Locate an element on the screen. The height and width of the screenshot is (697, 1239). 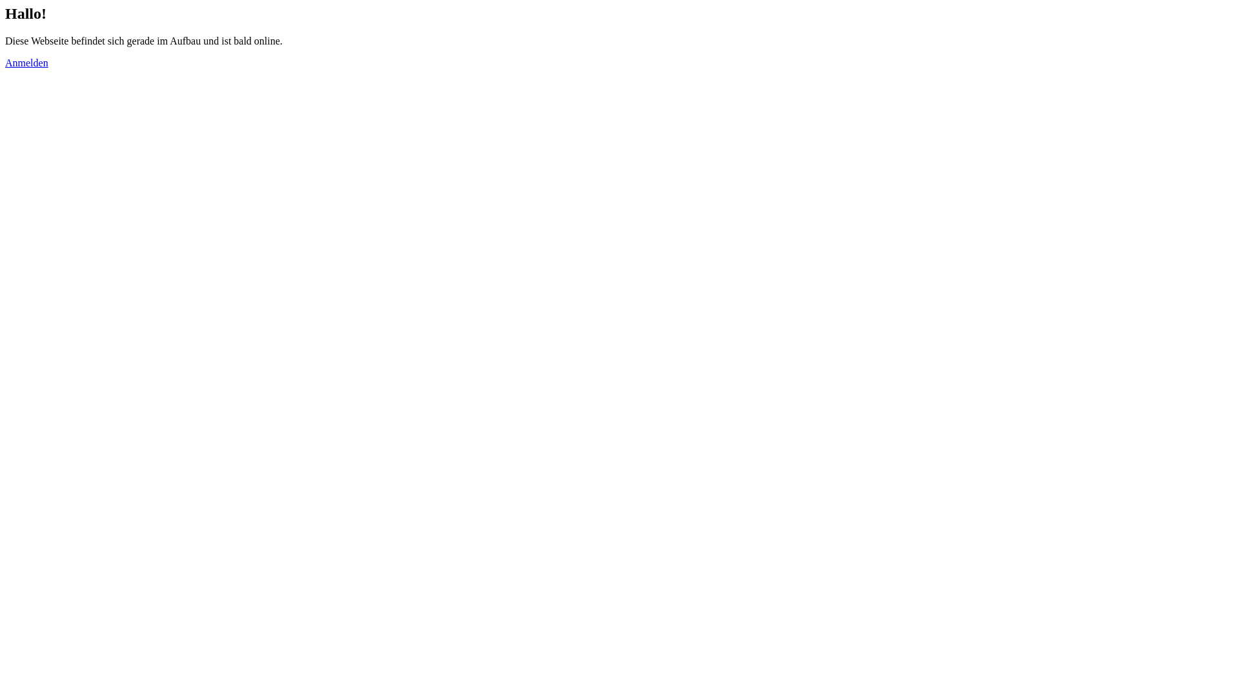
Anmelden is located at coordinates (27, 63).